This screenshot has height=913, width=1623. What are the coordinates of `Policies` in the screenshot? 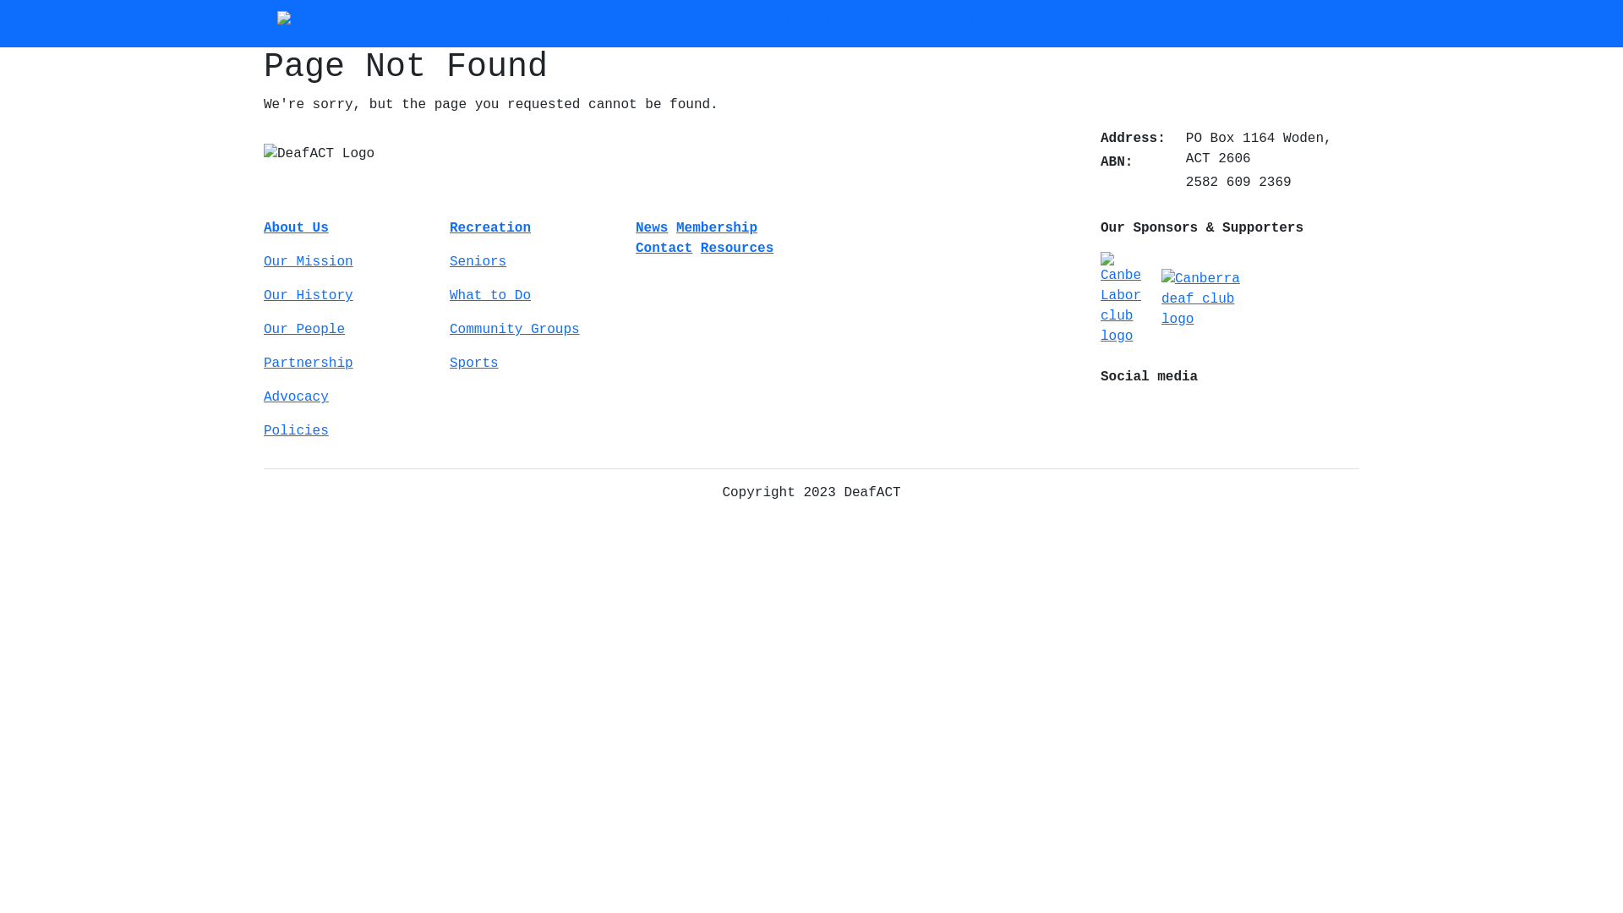 It's located at (347, 431).